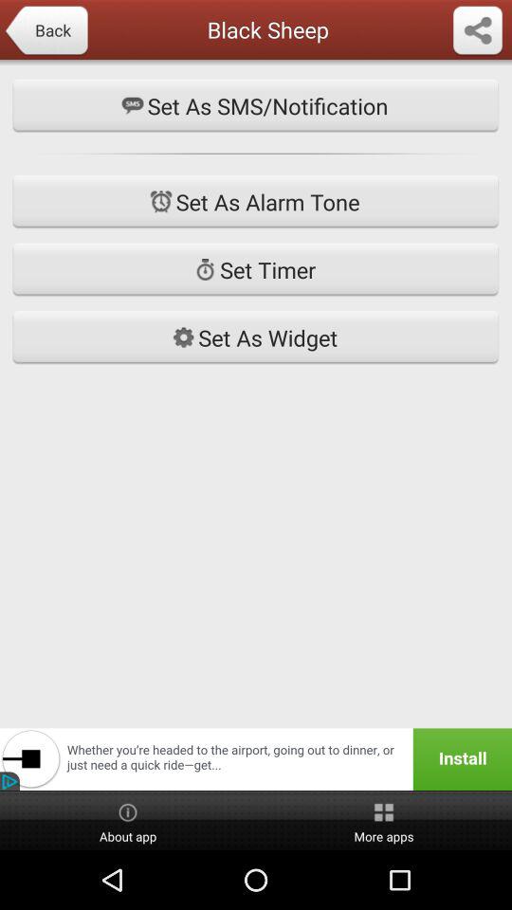 This screenshot has height=910, width=512. Describe the element at coordinates (384, 821) in the screenshot. I see `tap the icon next to the about app button` at that location.